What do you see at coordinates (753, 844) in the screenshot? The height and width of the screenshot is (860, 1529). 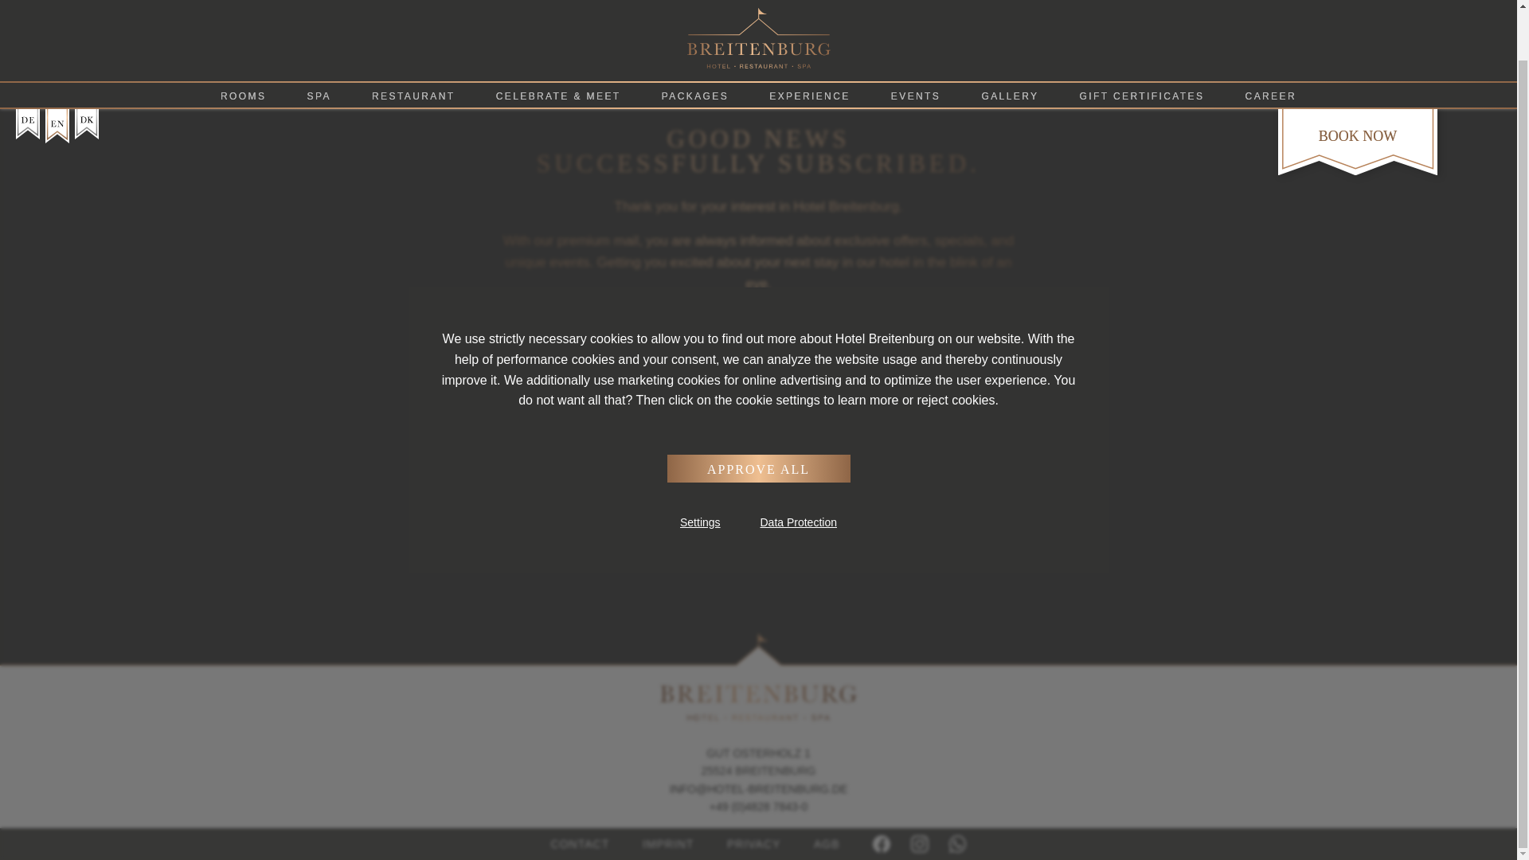 I see `PRIVACY` at bounding box center [753, 844].